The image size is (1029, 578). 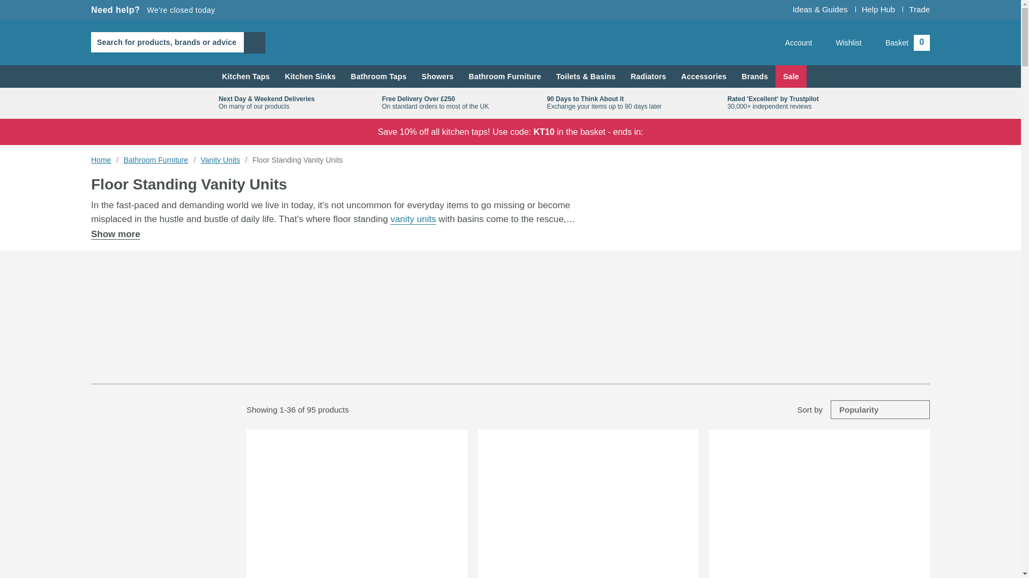 I want to click on Bathroom Furniture, so click(x=505, y=77).